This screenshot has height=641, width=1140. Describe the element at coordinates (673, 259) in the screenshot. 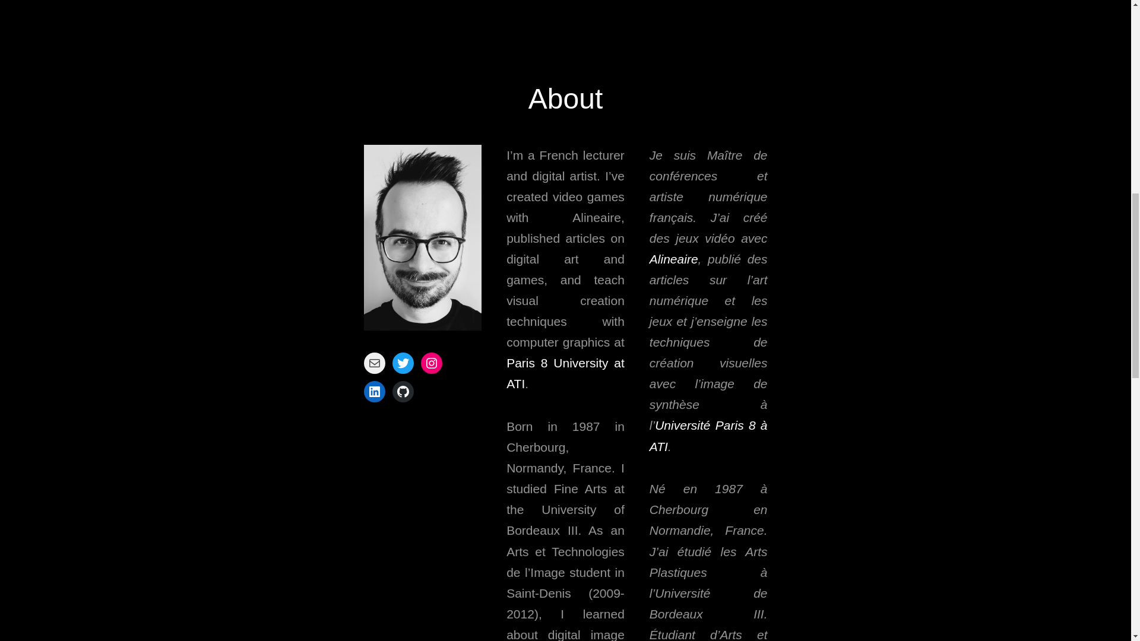

I see `Alineaire` at that location.